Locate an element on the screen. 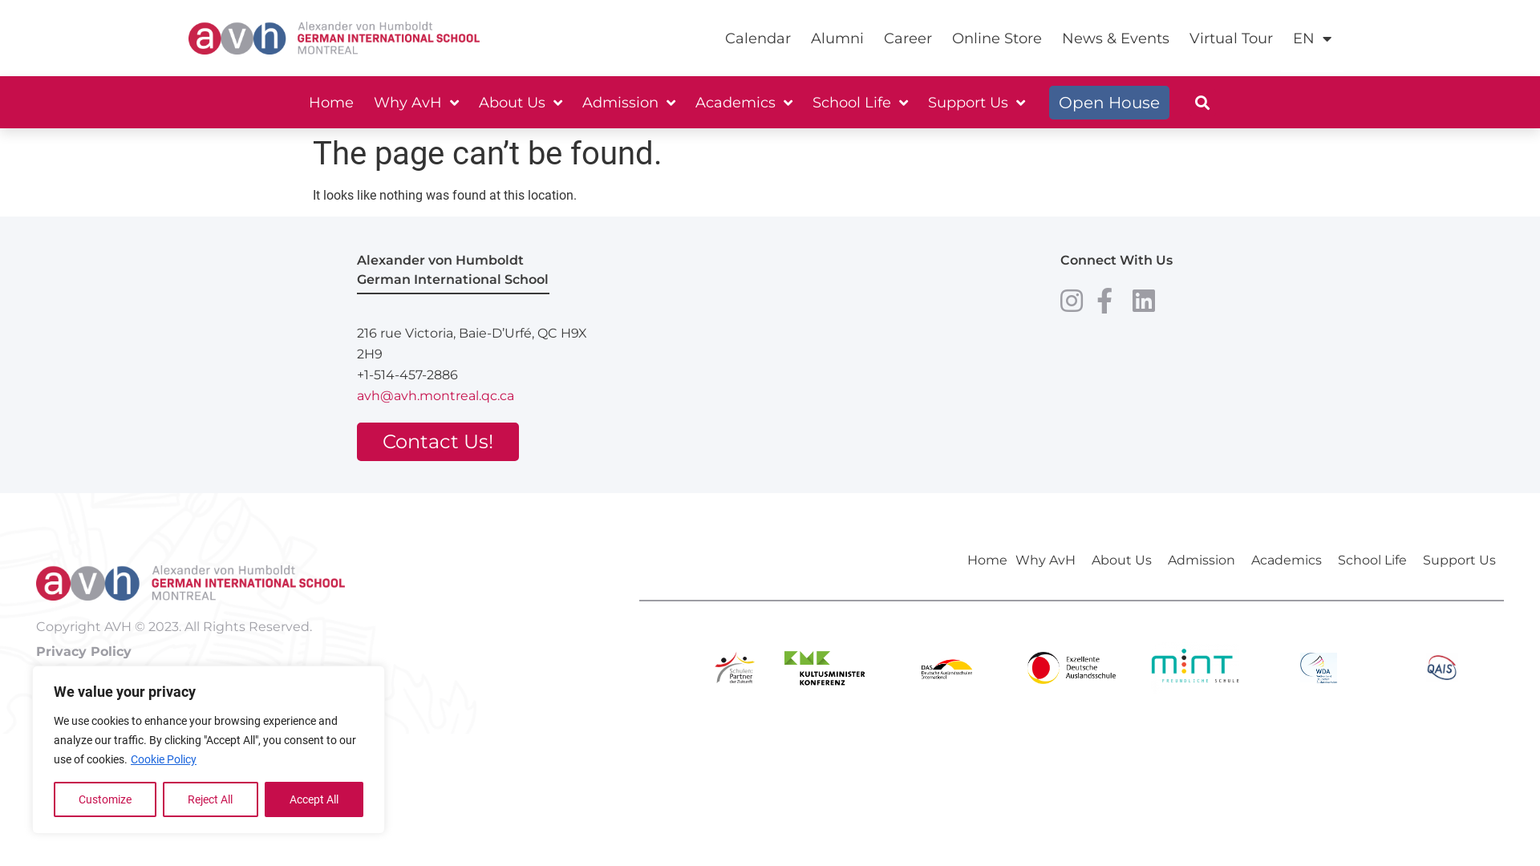 The height and width of the screenshot is (866, 1540). Accept All is located at coordinates (314, 799).